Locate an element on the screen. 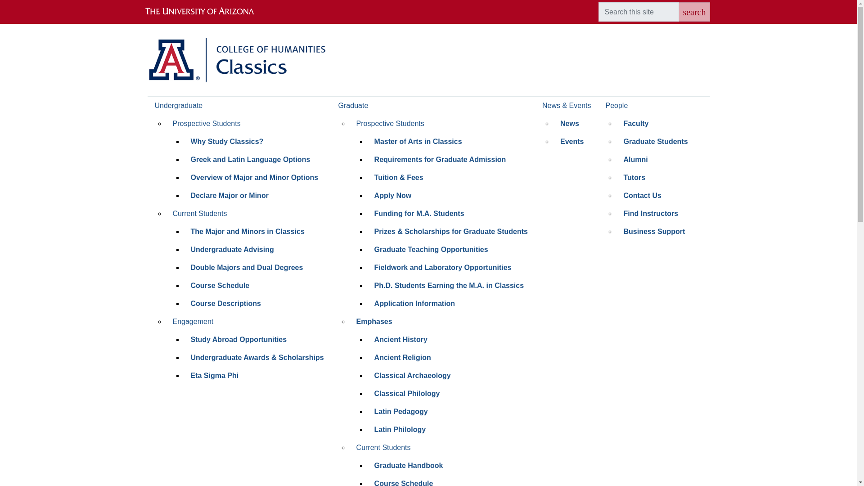 The width and height of the screenshot is (864, 486). Master of Arts in Classics is located at coordinates (451, 141).